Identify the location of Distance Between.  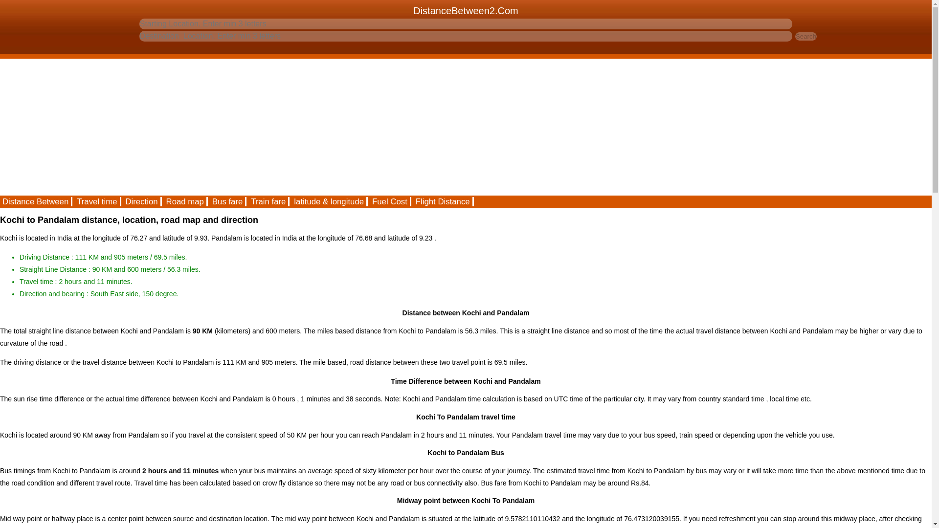
(36, 201).